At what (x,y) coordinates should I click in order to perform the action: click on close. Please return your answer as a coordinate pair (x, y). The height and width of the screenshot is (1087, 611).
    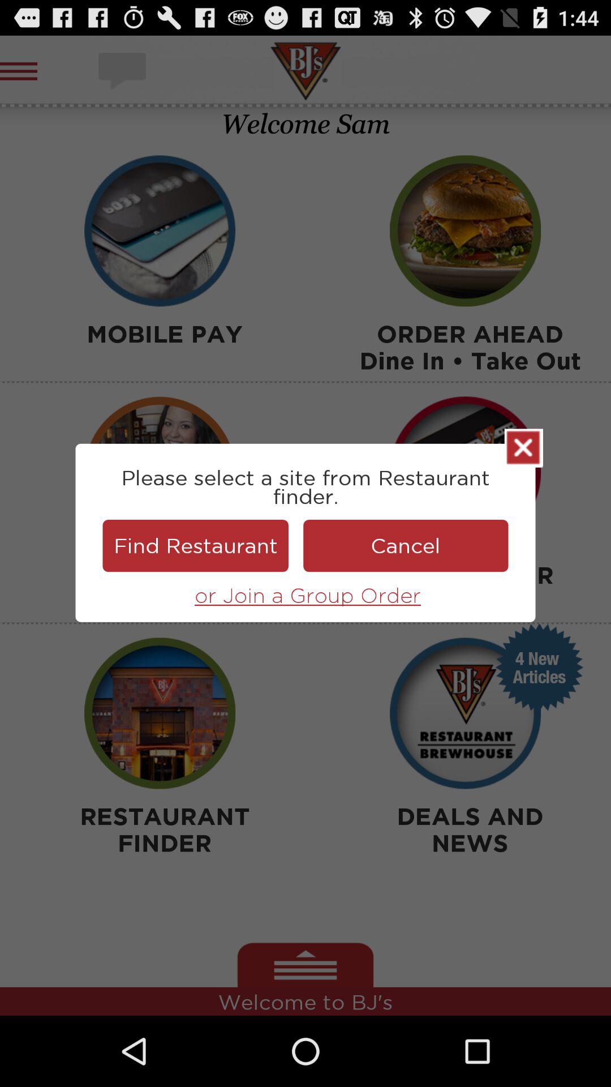
    Looking at the image, I should click on (524, 448).